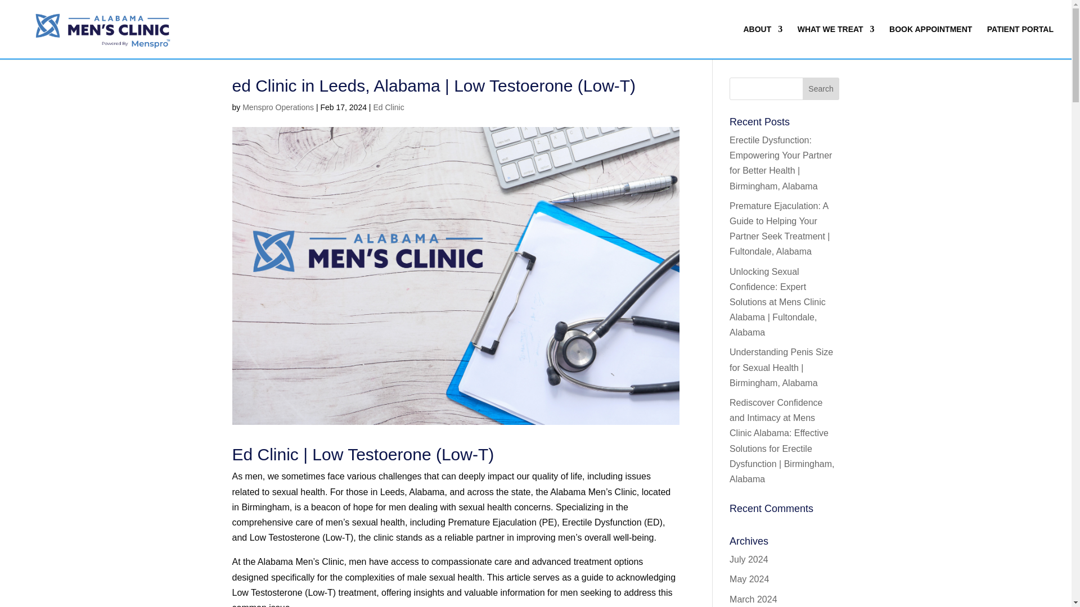 This screenshot has width=1080, height=607. I want to click on Menspro Operations, so click(278, 107).